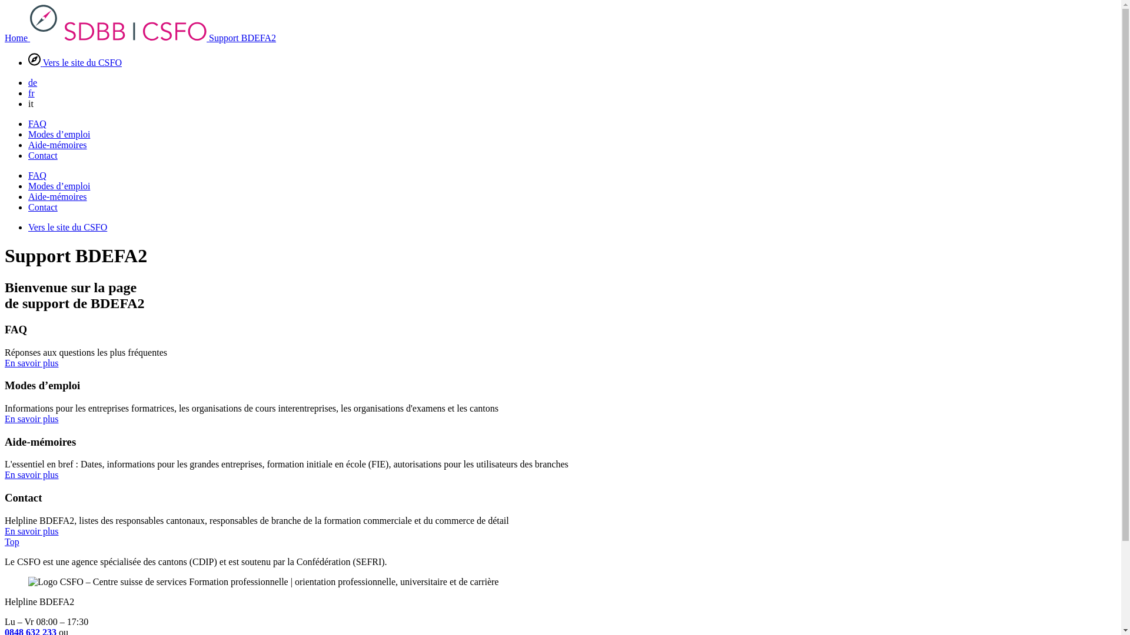 The image size is (1130, 635). Describe the element at coordinates (33, 82) in the screenshot. I see `de` at that location.